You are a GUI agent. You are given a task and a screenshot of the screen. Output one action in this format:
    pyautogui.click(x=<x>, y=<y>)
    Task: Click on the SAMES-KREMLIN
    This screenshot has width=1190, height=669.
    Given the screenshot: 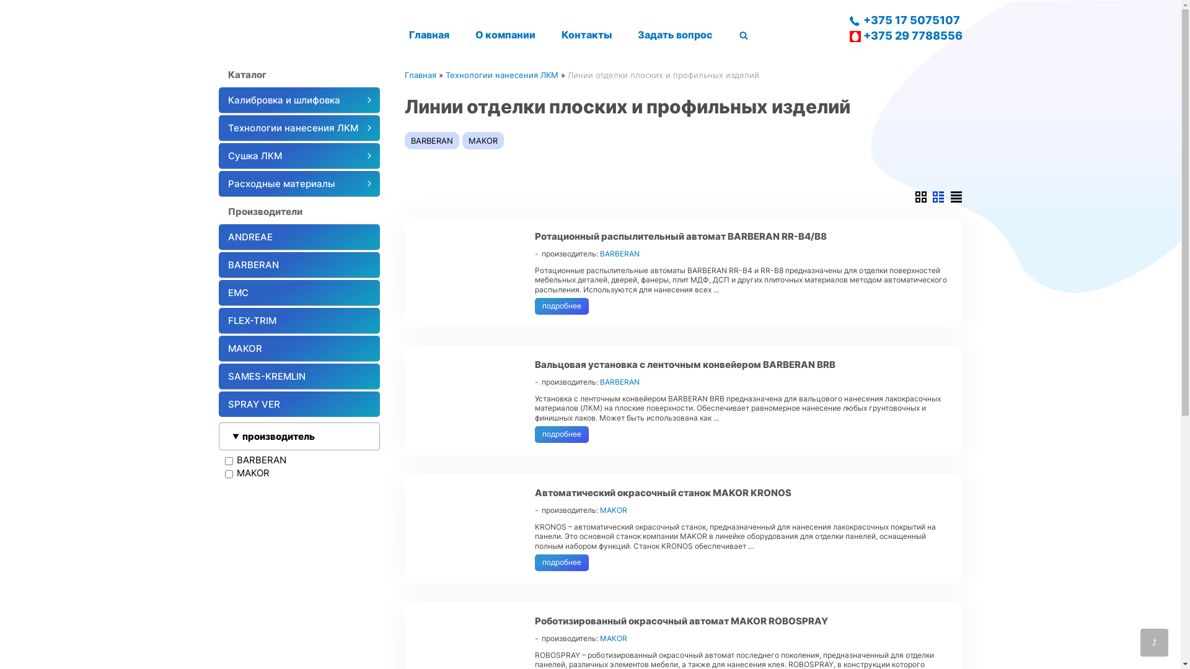 What is the action you would take?
    pyautogui.click(x=299, y=377)
    